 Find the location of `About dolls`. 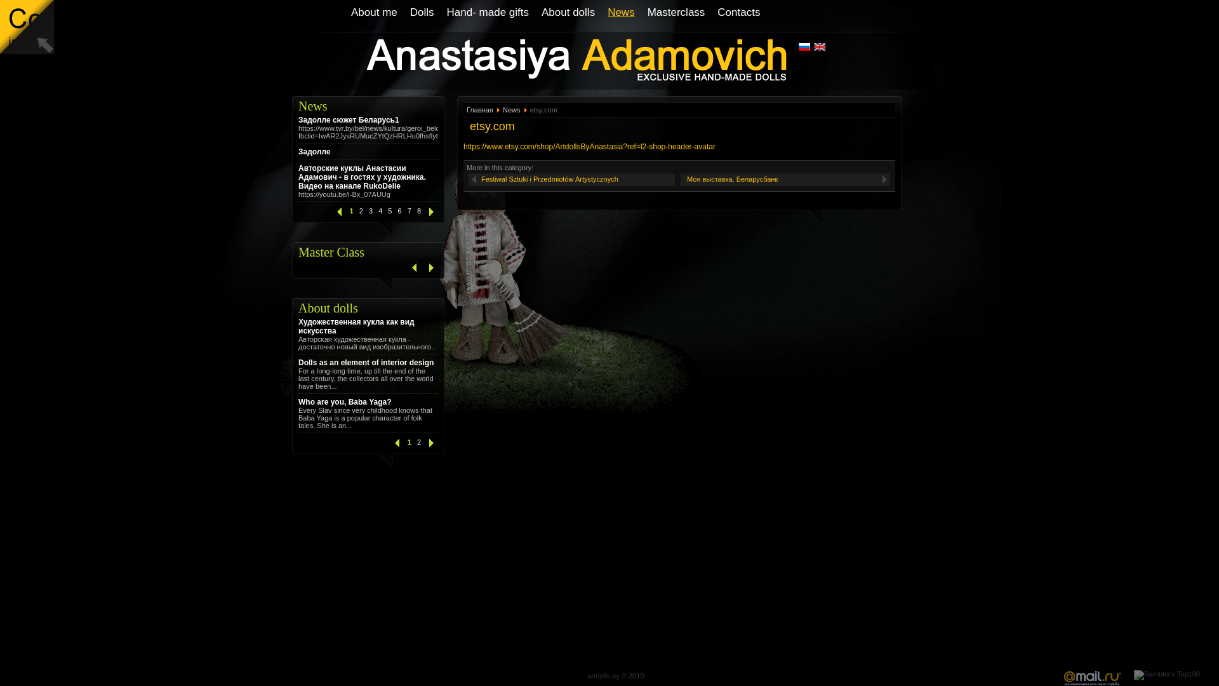

About dolls is located at coordinates (568, 13).